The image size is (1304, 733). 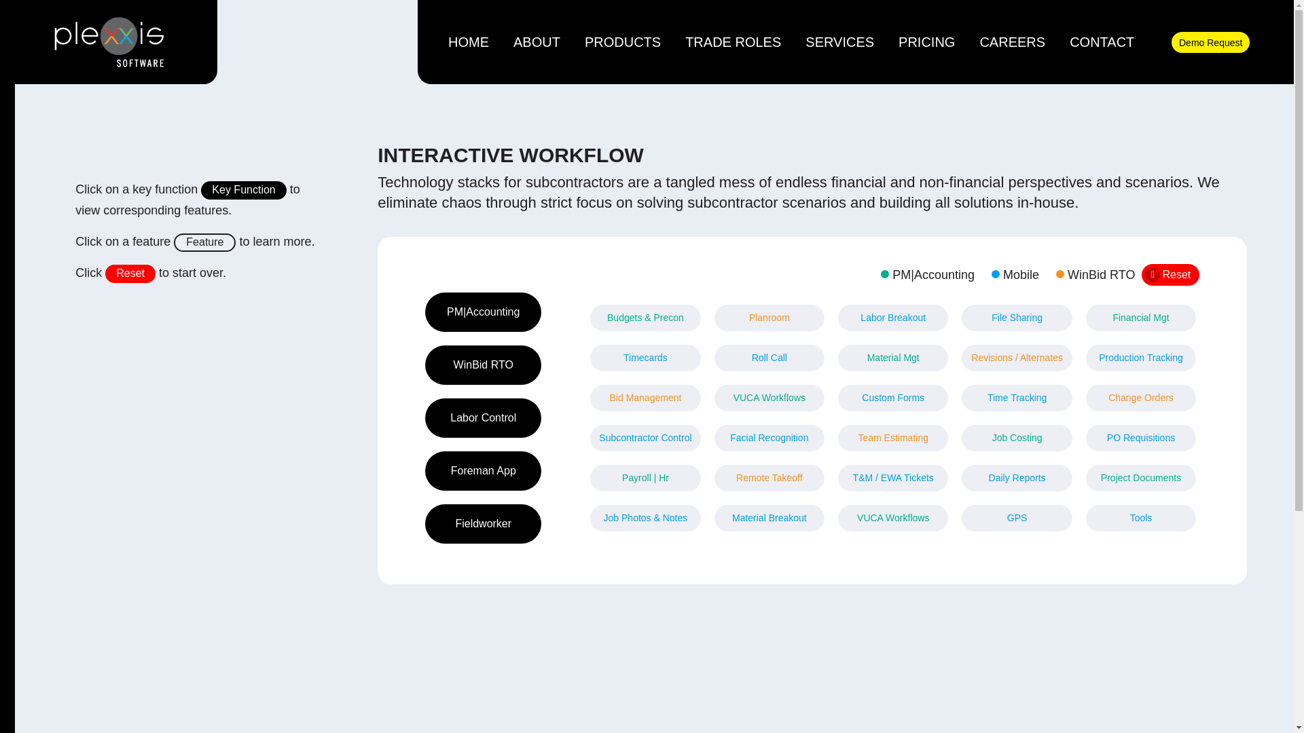 What do you see at coordinates (733, 42) in the screenshot?
I see `TRADE ROLES` at bounding box center [733, 42].